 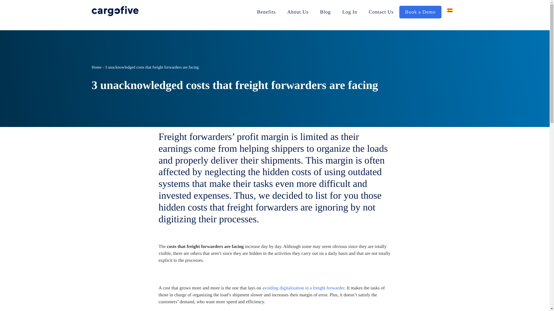 I want to click on About Us, so click(x=298, y=12).